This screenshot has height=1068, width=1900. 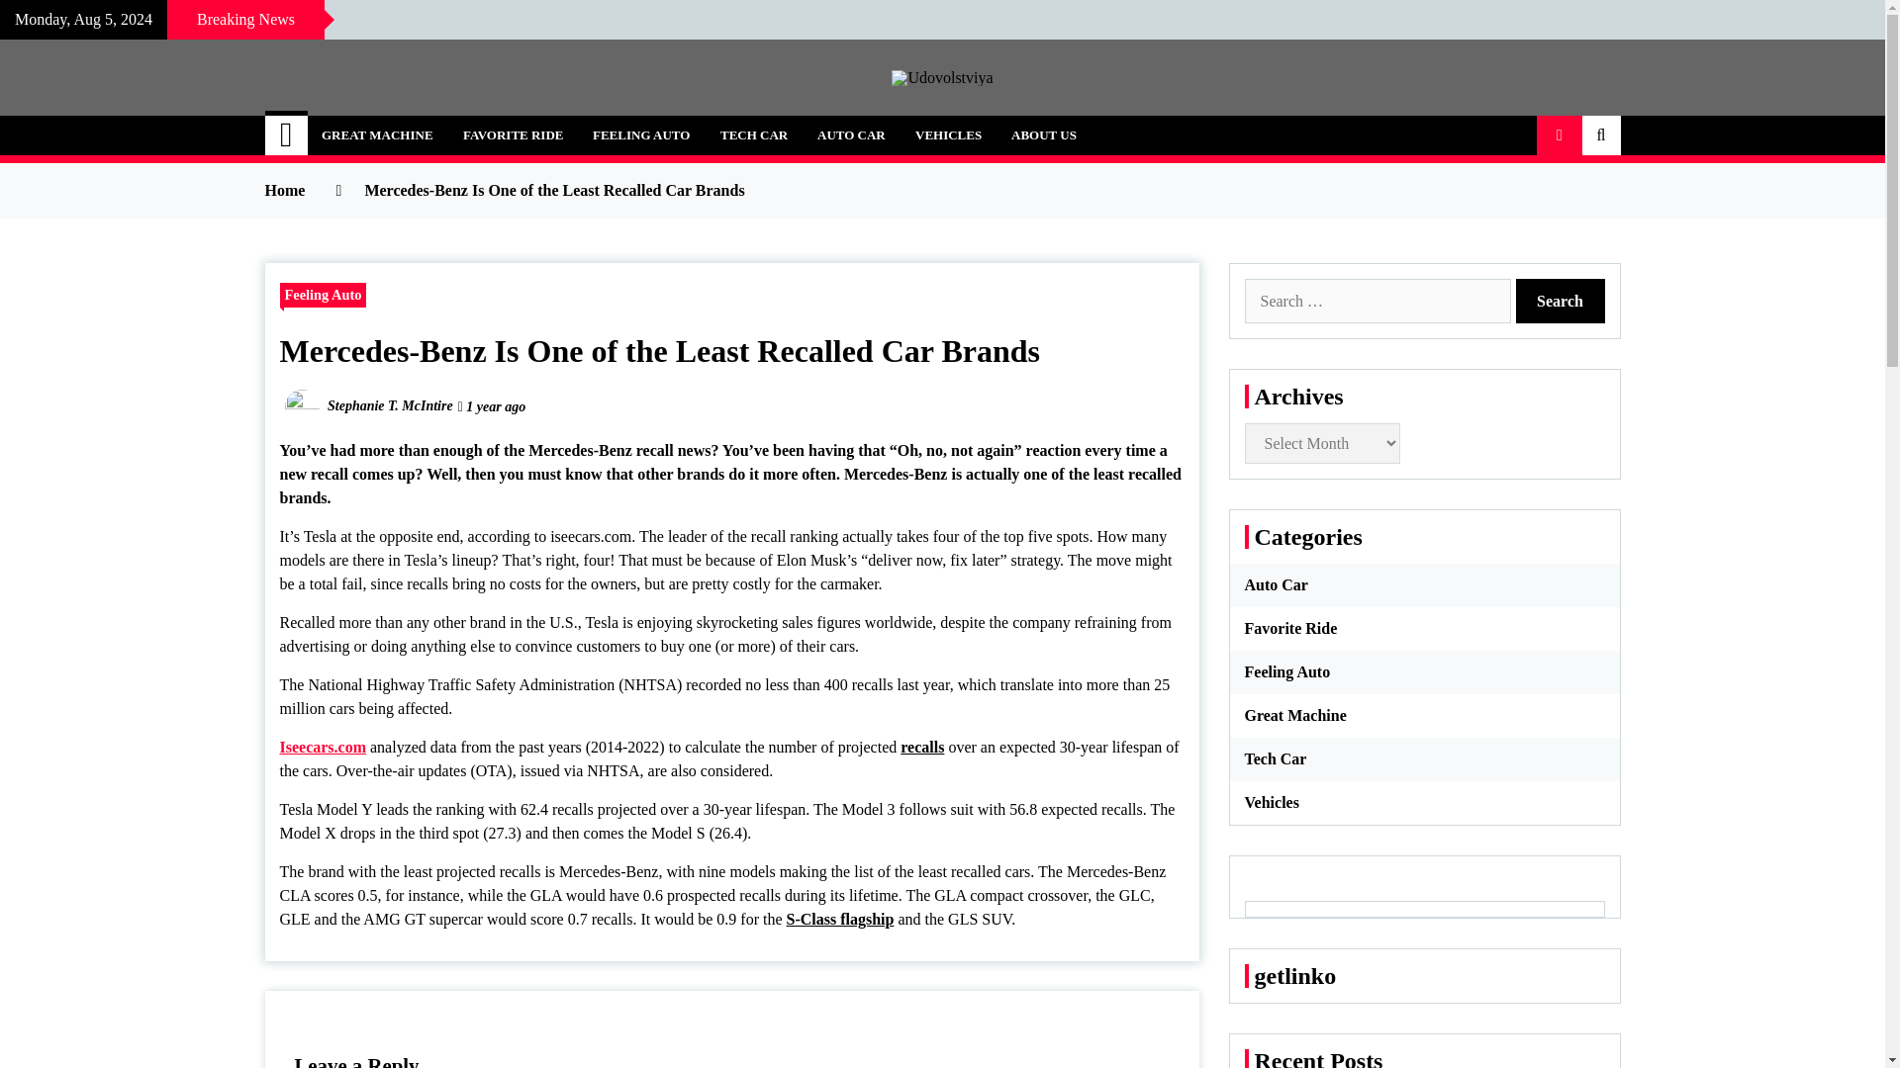 I want to click on AUTO CAR, so click(x=851, y=134).